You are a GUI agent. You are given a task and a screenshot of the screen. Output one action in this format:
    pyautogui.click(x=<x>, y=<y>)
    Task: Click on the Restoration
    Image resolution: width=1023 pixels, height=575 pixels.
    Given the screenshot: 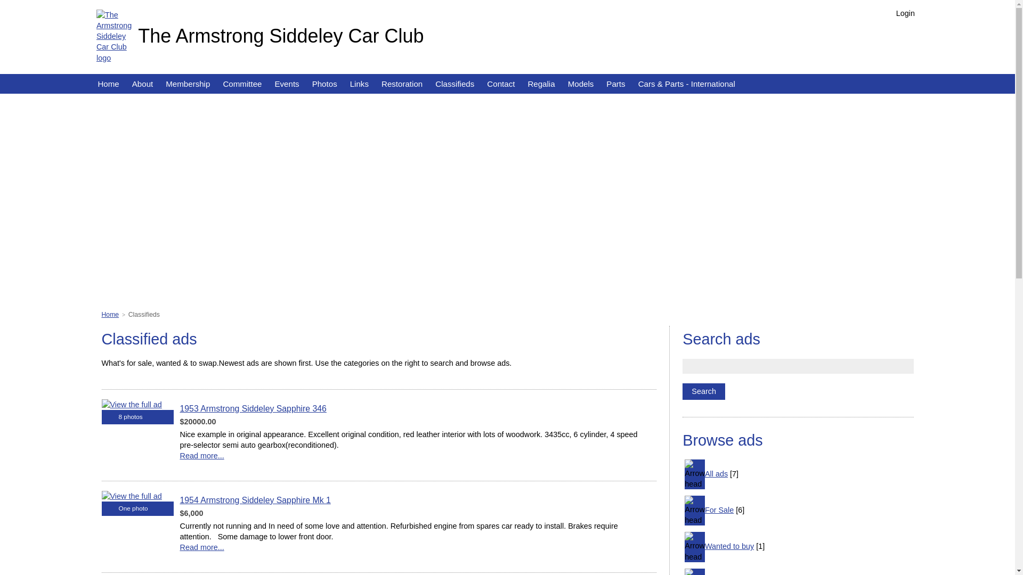 What is the action you would take?
    pyautogui.click(x=402, y=84)
    